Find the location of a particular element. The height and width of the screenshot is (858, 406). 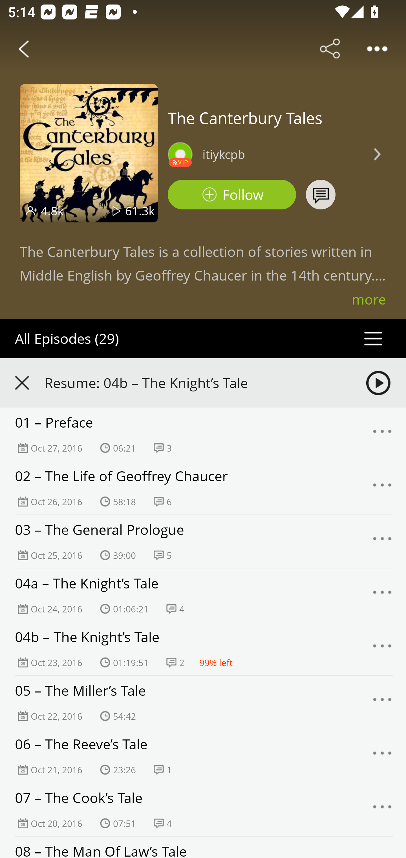

01 – Preface Oct 27, 2016 06:21 3 Menu is located at coordinates (203, 435).